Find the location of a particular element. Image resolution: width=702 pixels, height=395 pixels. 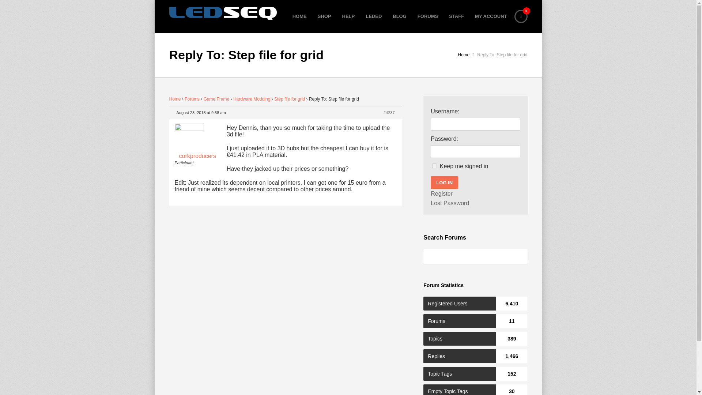

Lost Password is located at coordinates (450, 203).